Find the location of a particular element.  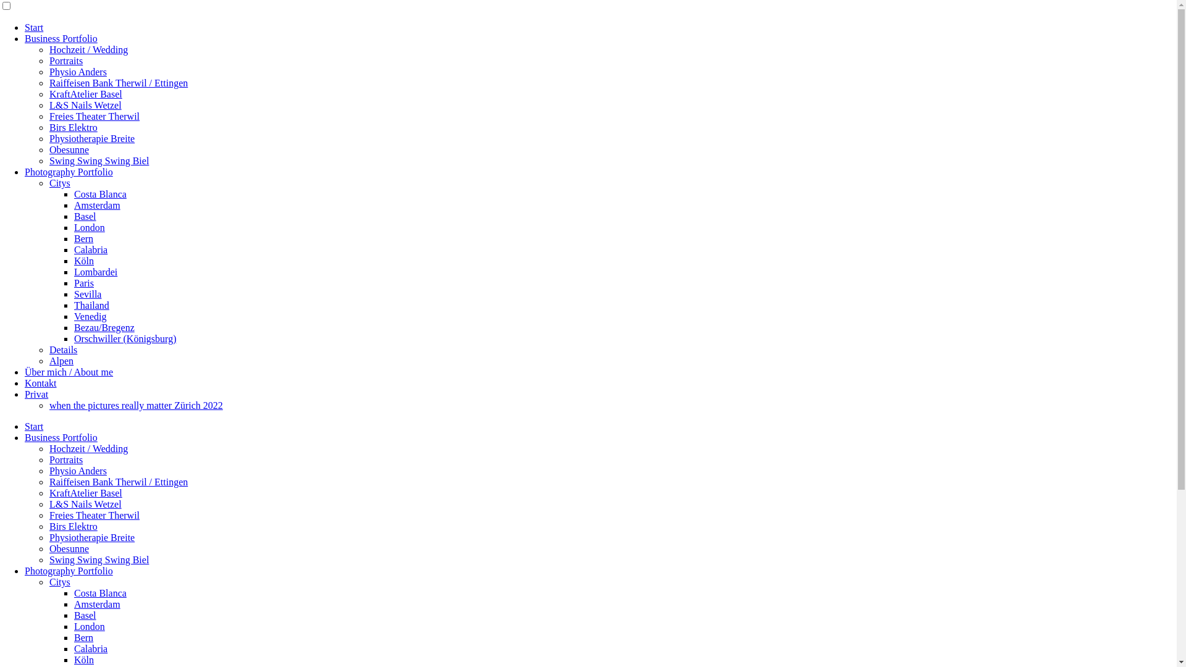

Bern is located at coordinates (84, 238).